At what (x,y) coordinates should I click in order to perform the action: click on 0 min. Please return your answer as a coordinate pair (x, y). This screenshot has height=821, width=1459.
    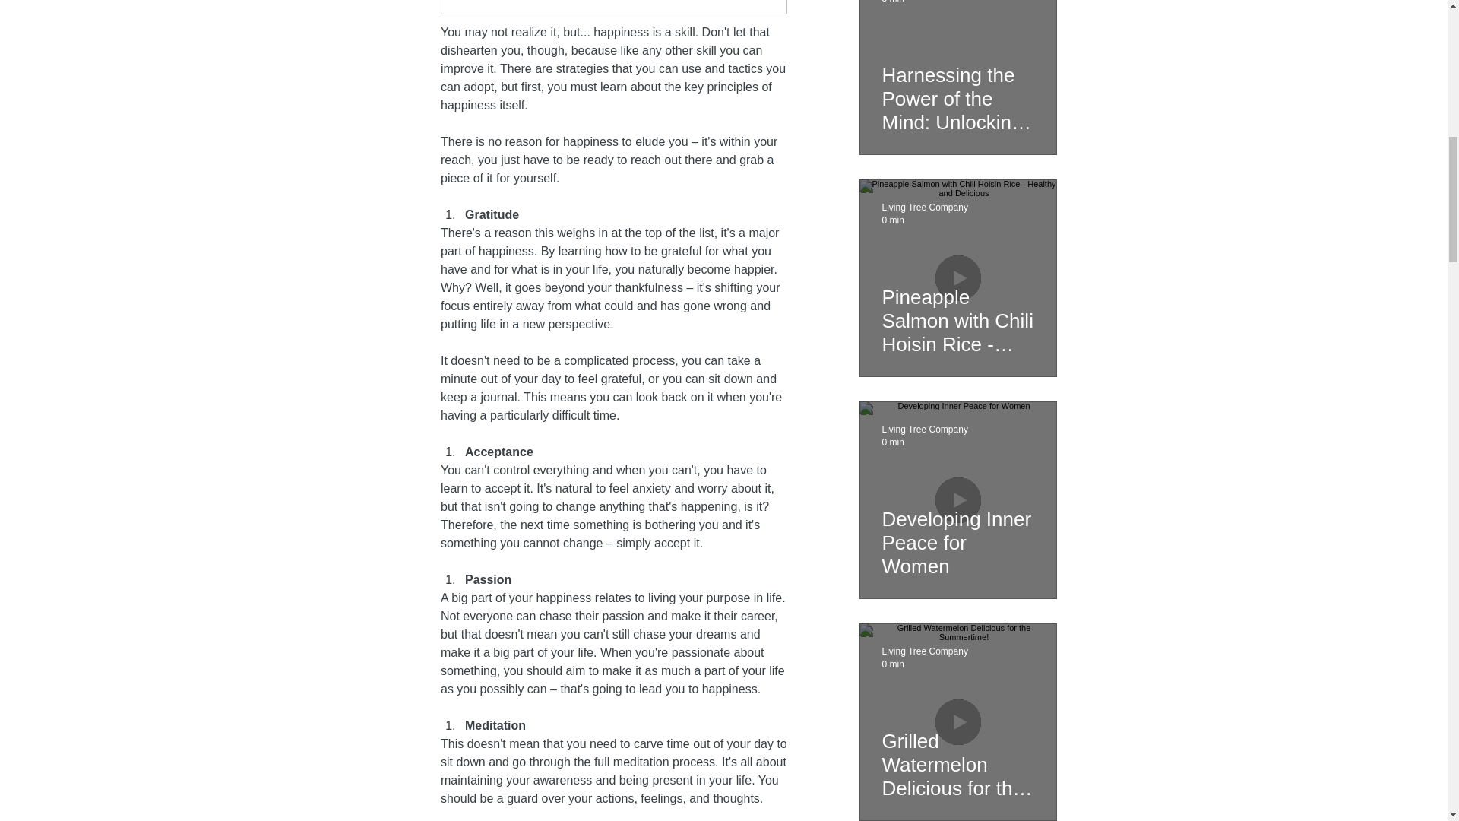
    Looking at the image, I should click on (892, 219).